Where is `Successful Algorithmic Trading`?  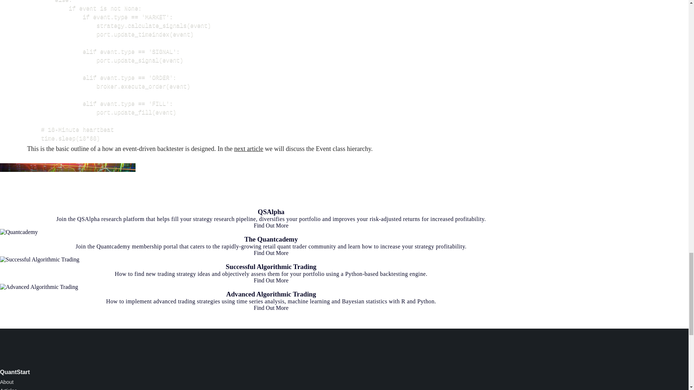
Successful Algorithmic Trading is located at coordinates (271, 266).